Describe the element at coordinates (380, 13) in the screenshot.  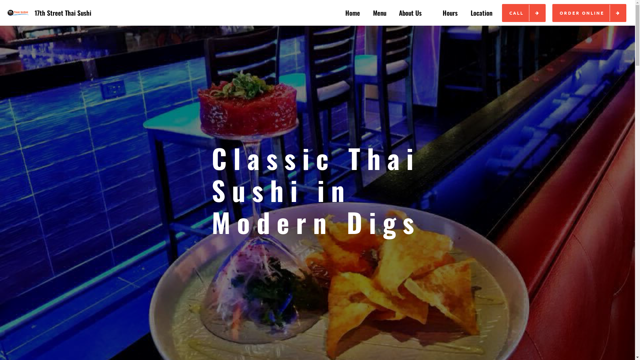
I see `Menu` at that location.